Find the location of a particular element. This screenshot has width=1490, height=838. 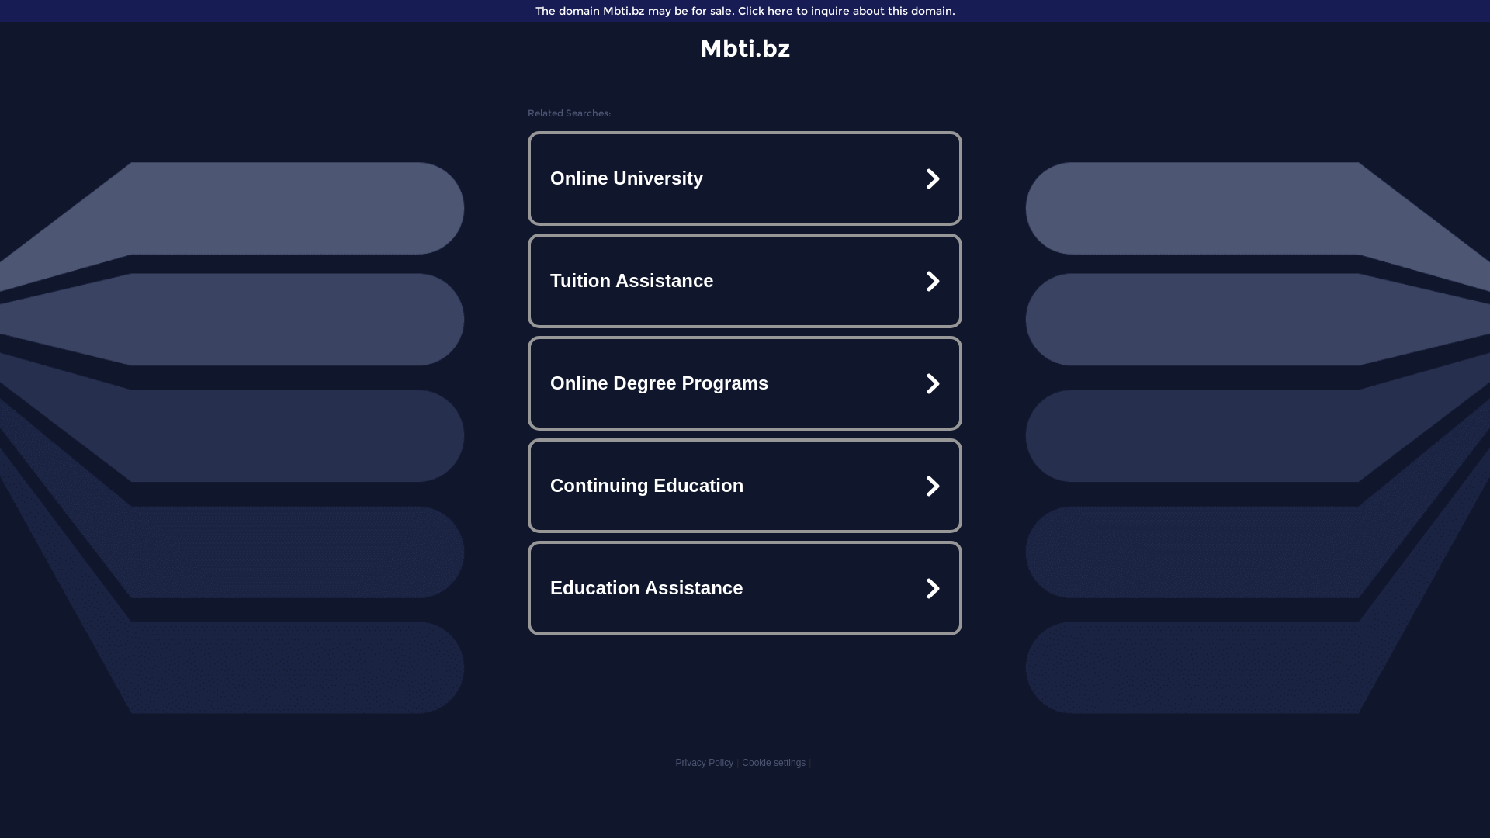

Online Degree Programs is located at coordinates (745, 383).